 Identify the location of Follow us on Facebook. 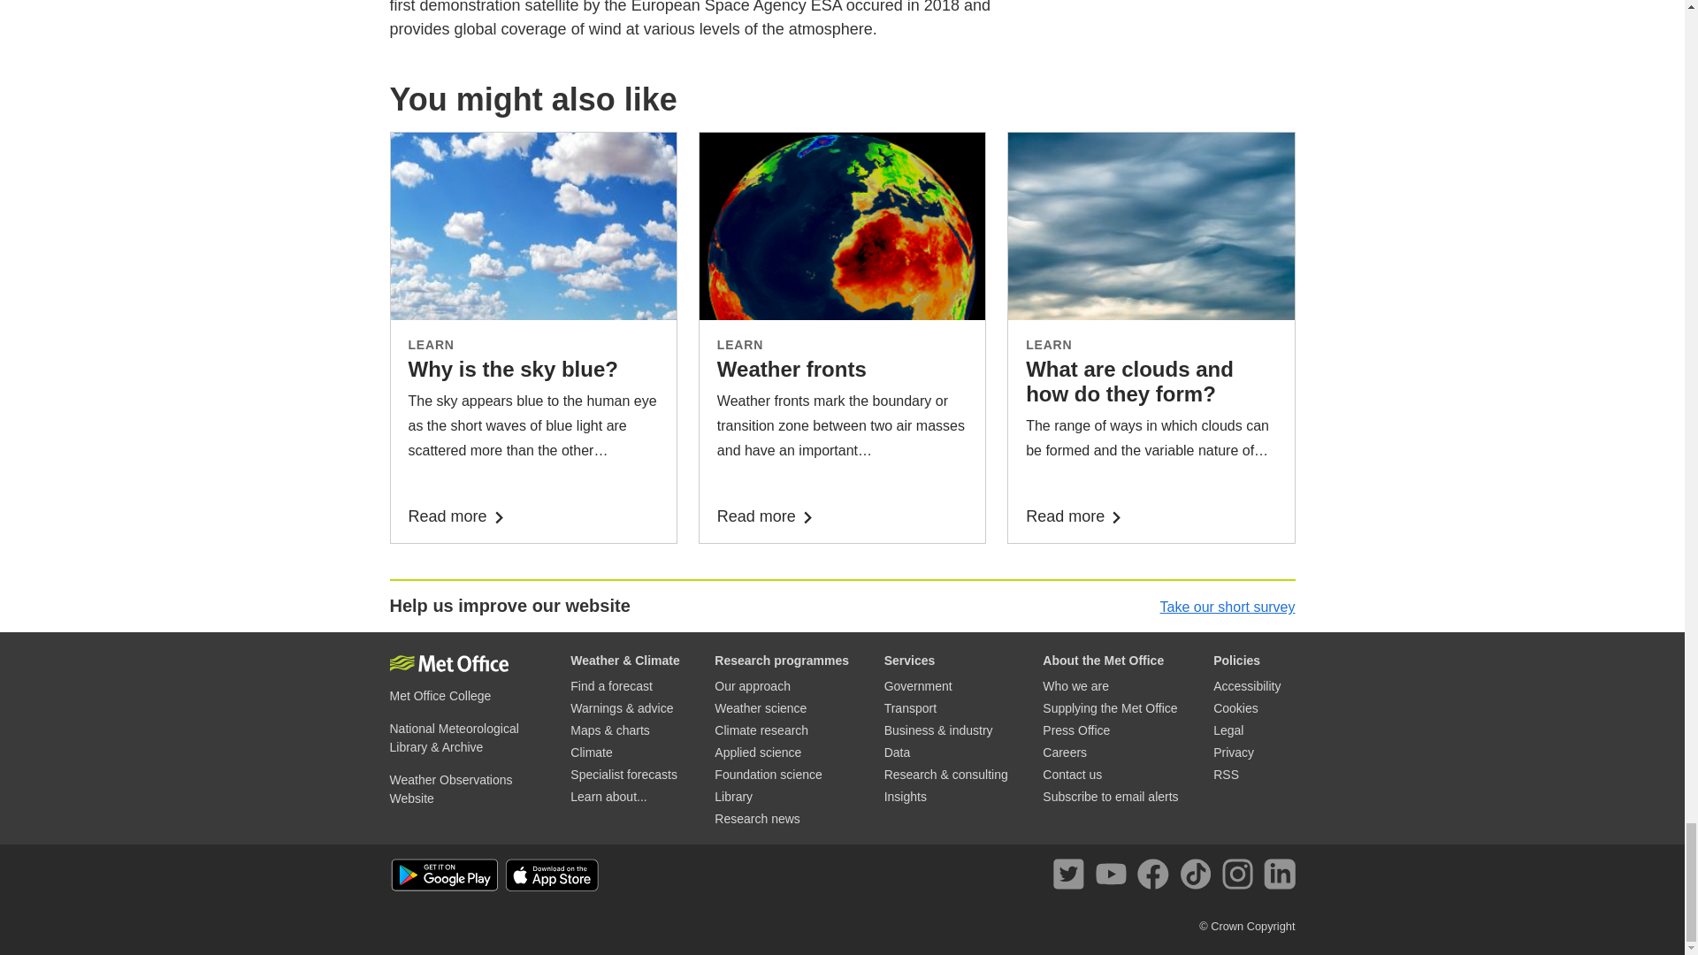
(1156, 877).